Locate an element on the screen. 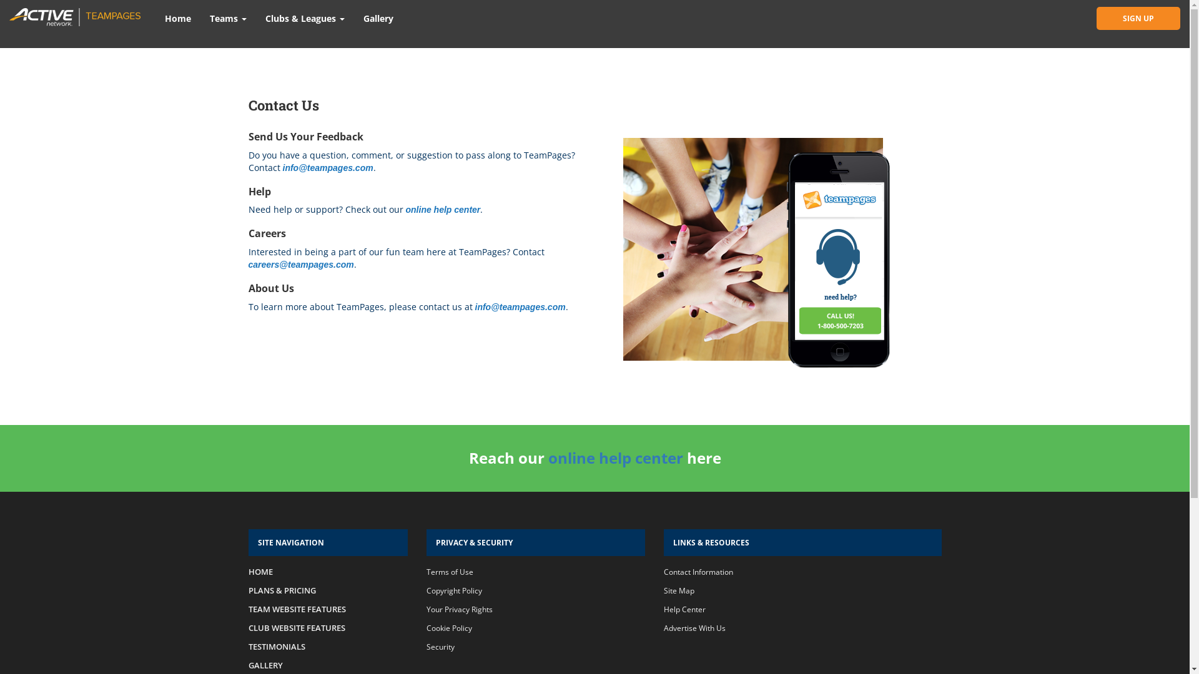 The image size is (1199, 674). Copyright Policy is located at coordinates (453, 590).